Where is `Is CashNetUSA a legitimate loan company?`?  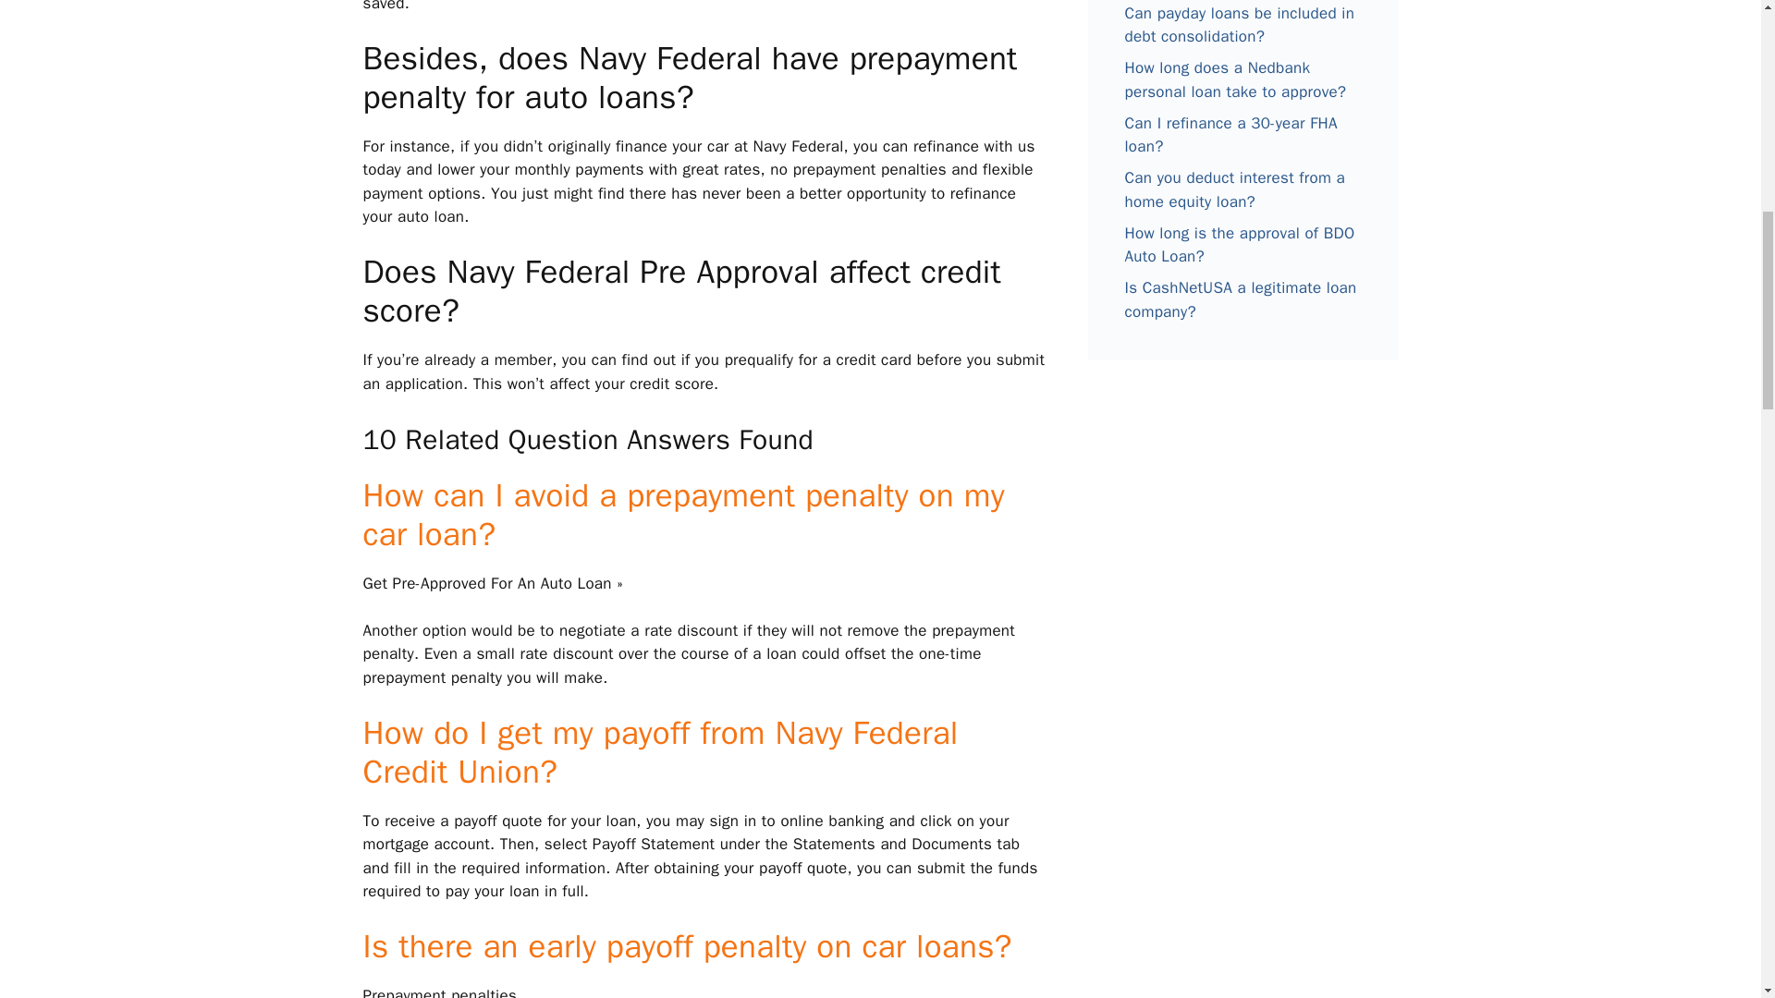 Is CashNetUSA a legitimate loan company? is located at coordinates (1239, 299).